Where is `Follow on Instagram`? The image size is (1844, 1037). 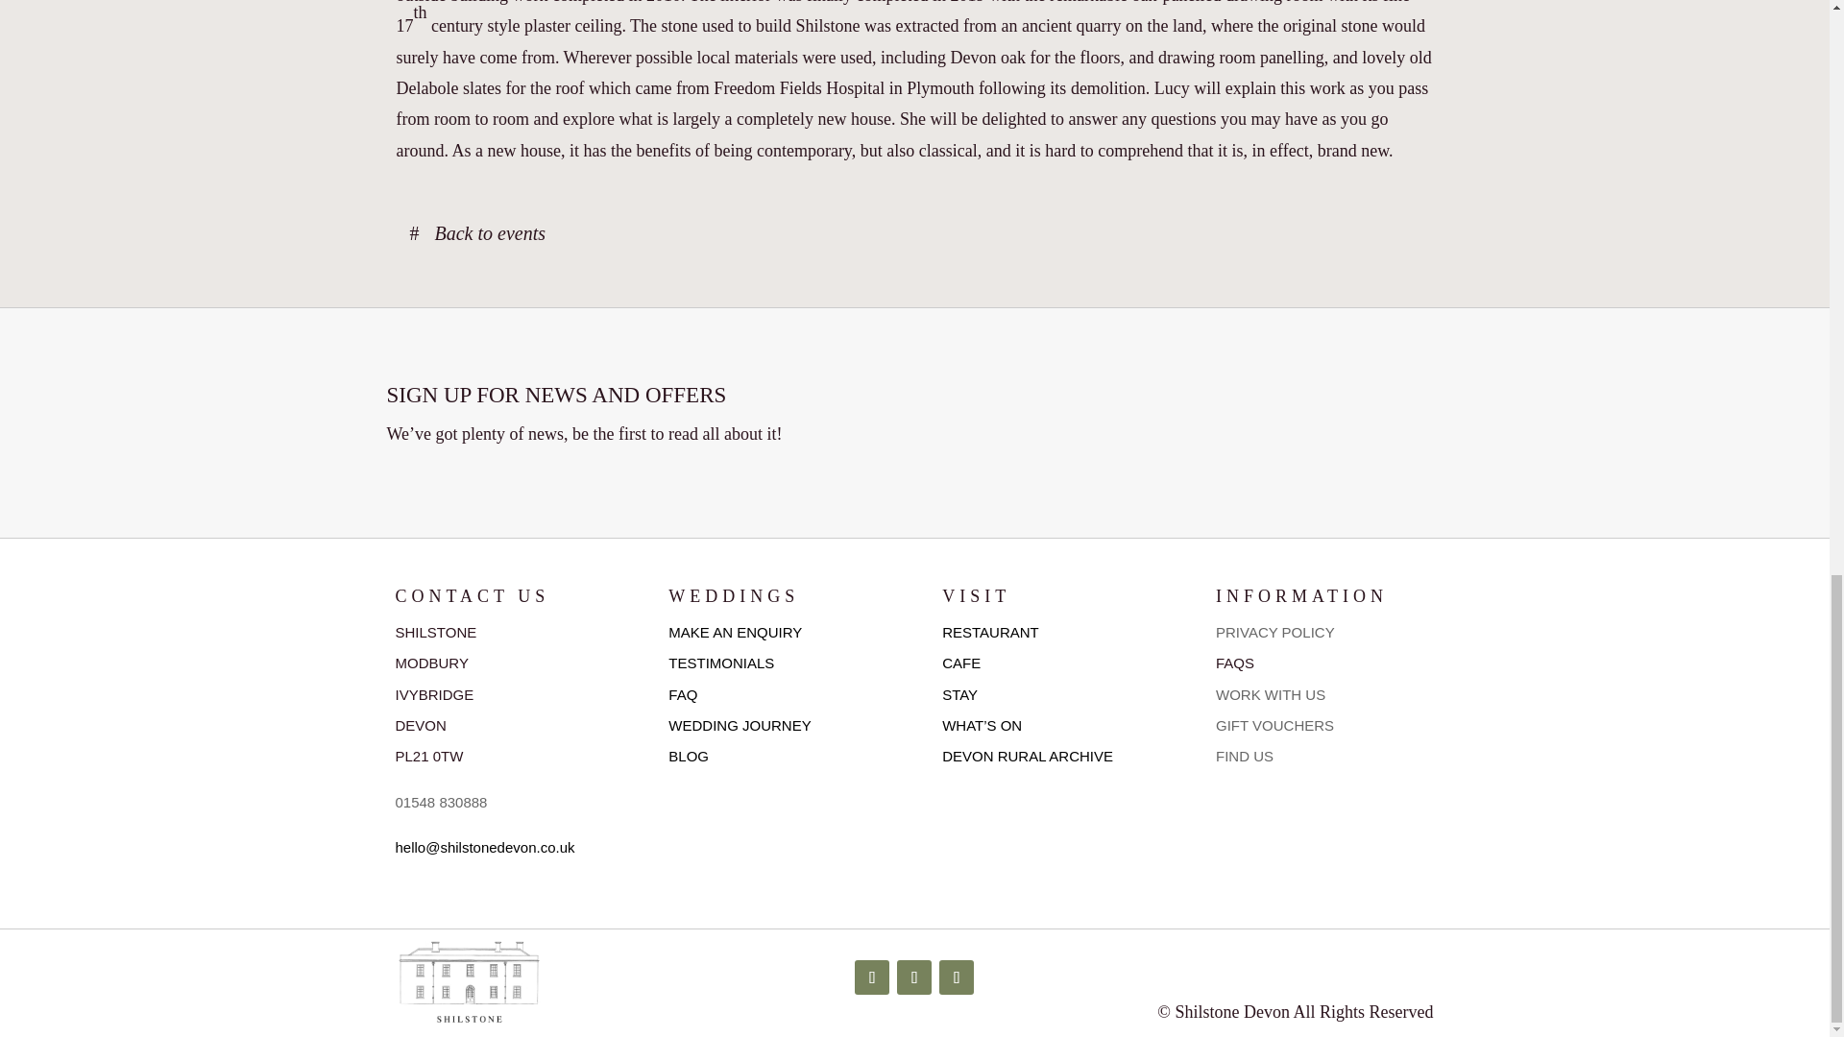 Follow on Instagram is located at coordinates (913, 977).